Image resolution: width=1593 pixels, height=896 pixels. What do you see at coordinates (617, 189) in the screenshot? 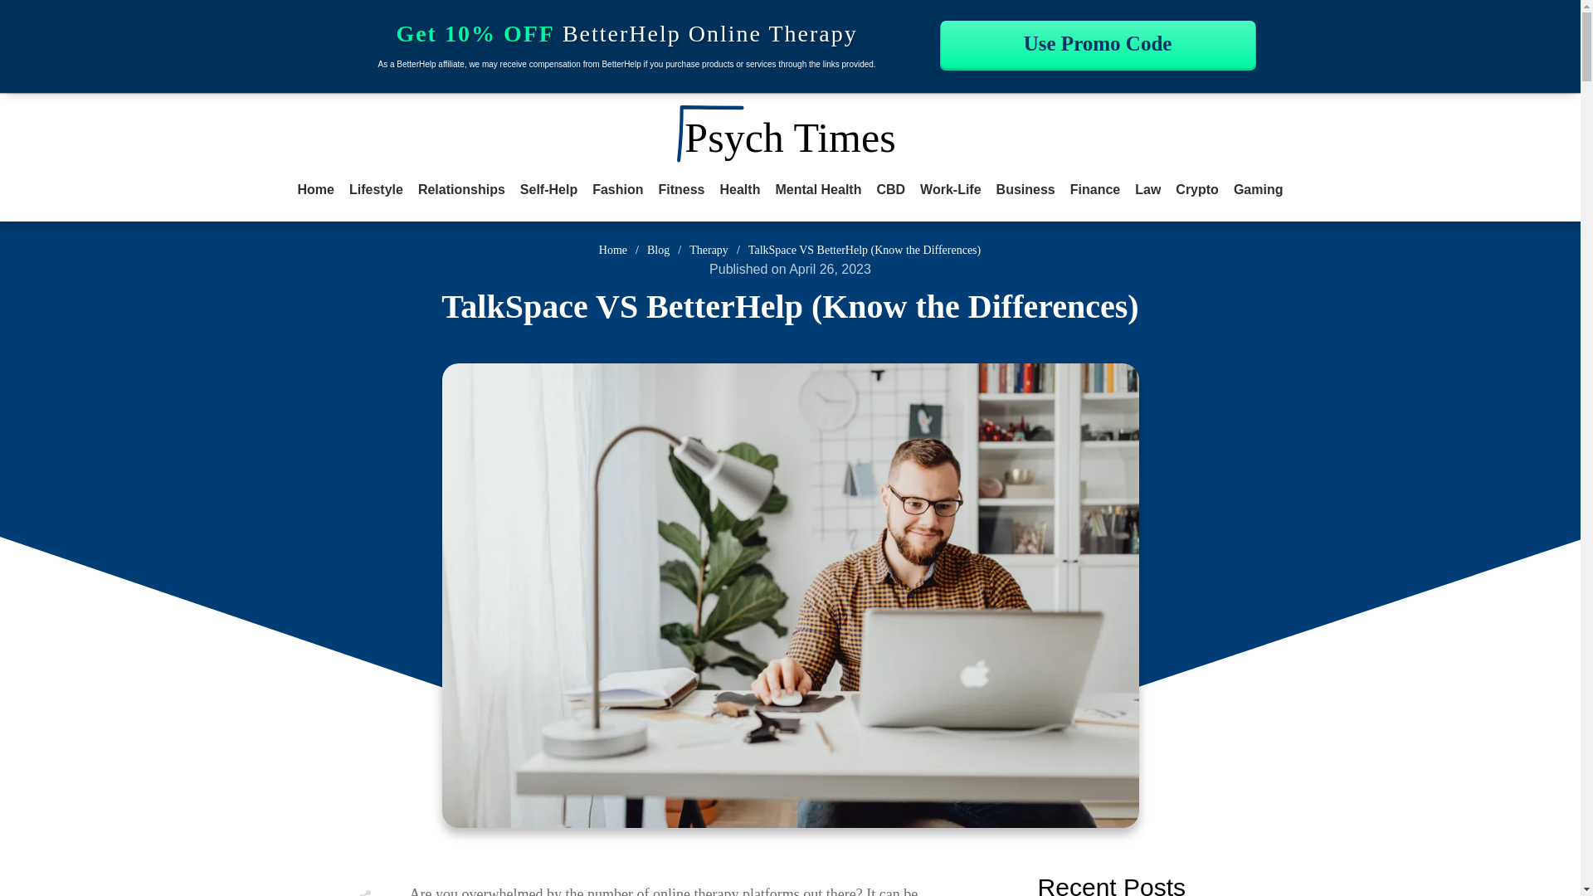
I see `Fashion` at bounding box center [617, 189].